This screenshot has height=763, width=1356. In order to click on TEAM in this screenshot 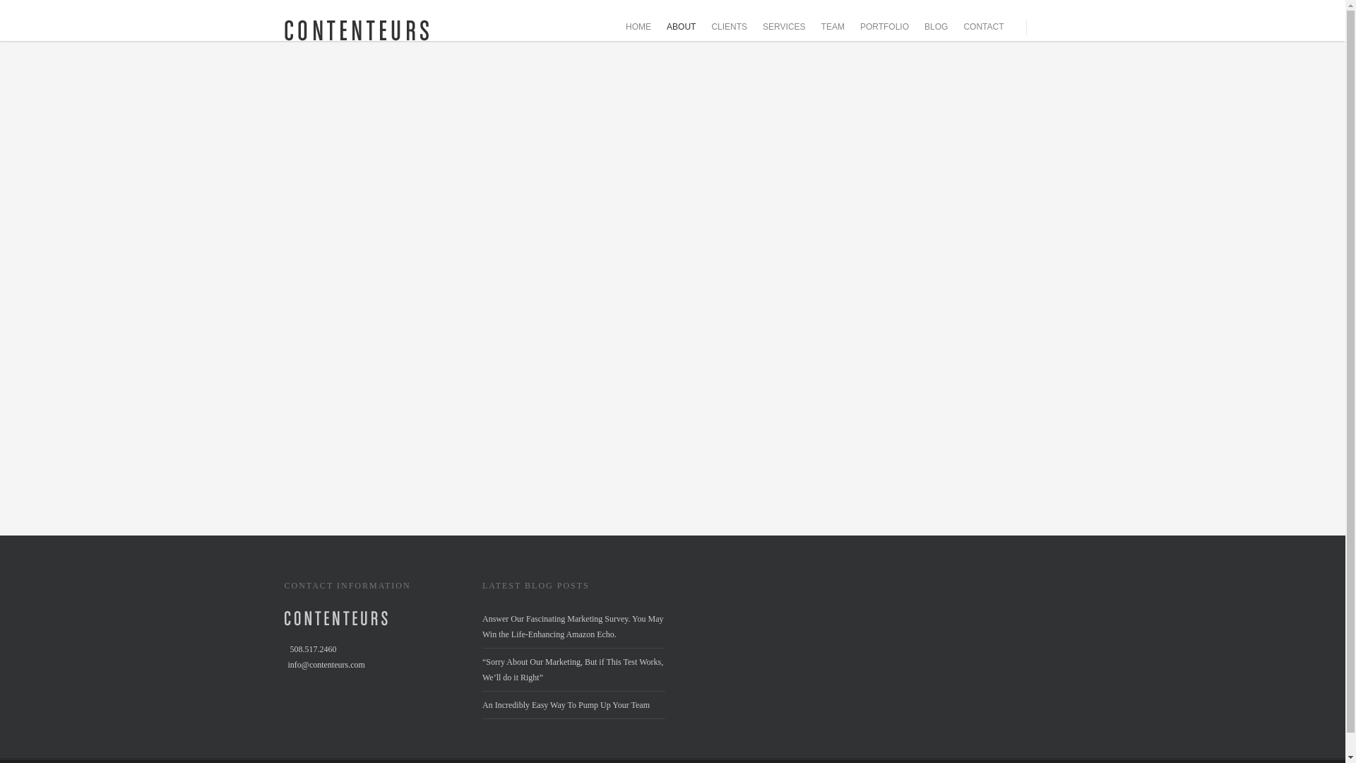, I will do `click(833, 27)`.